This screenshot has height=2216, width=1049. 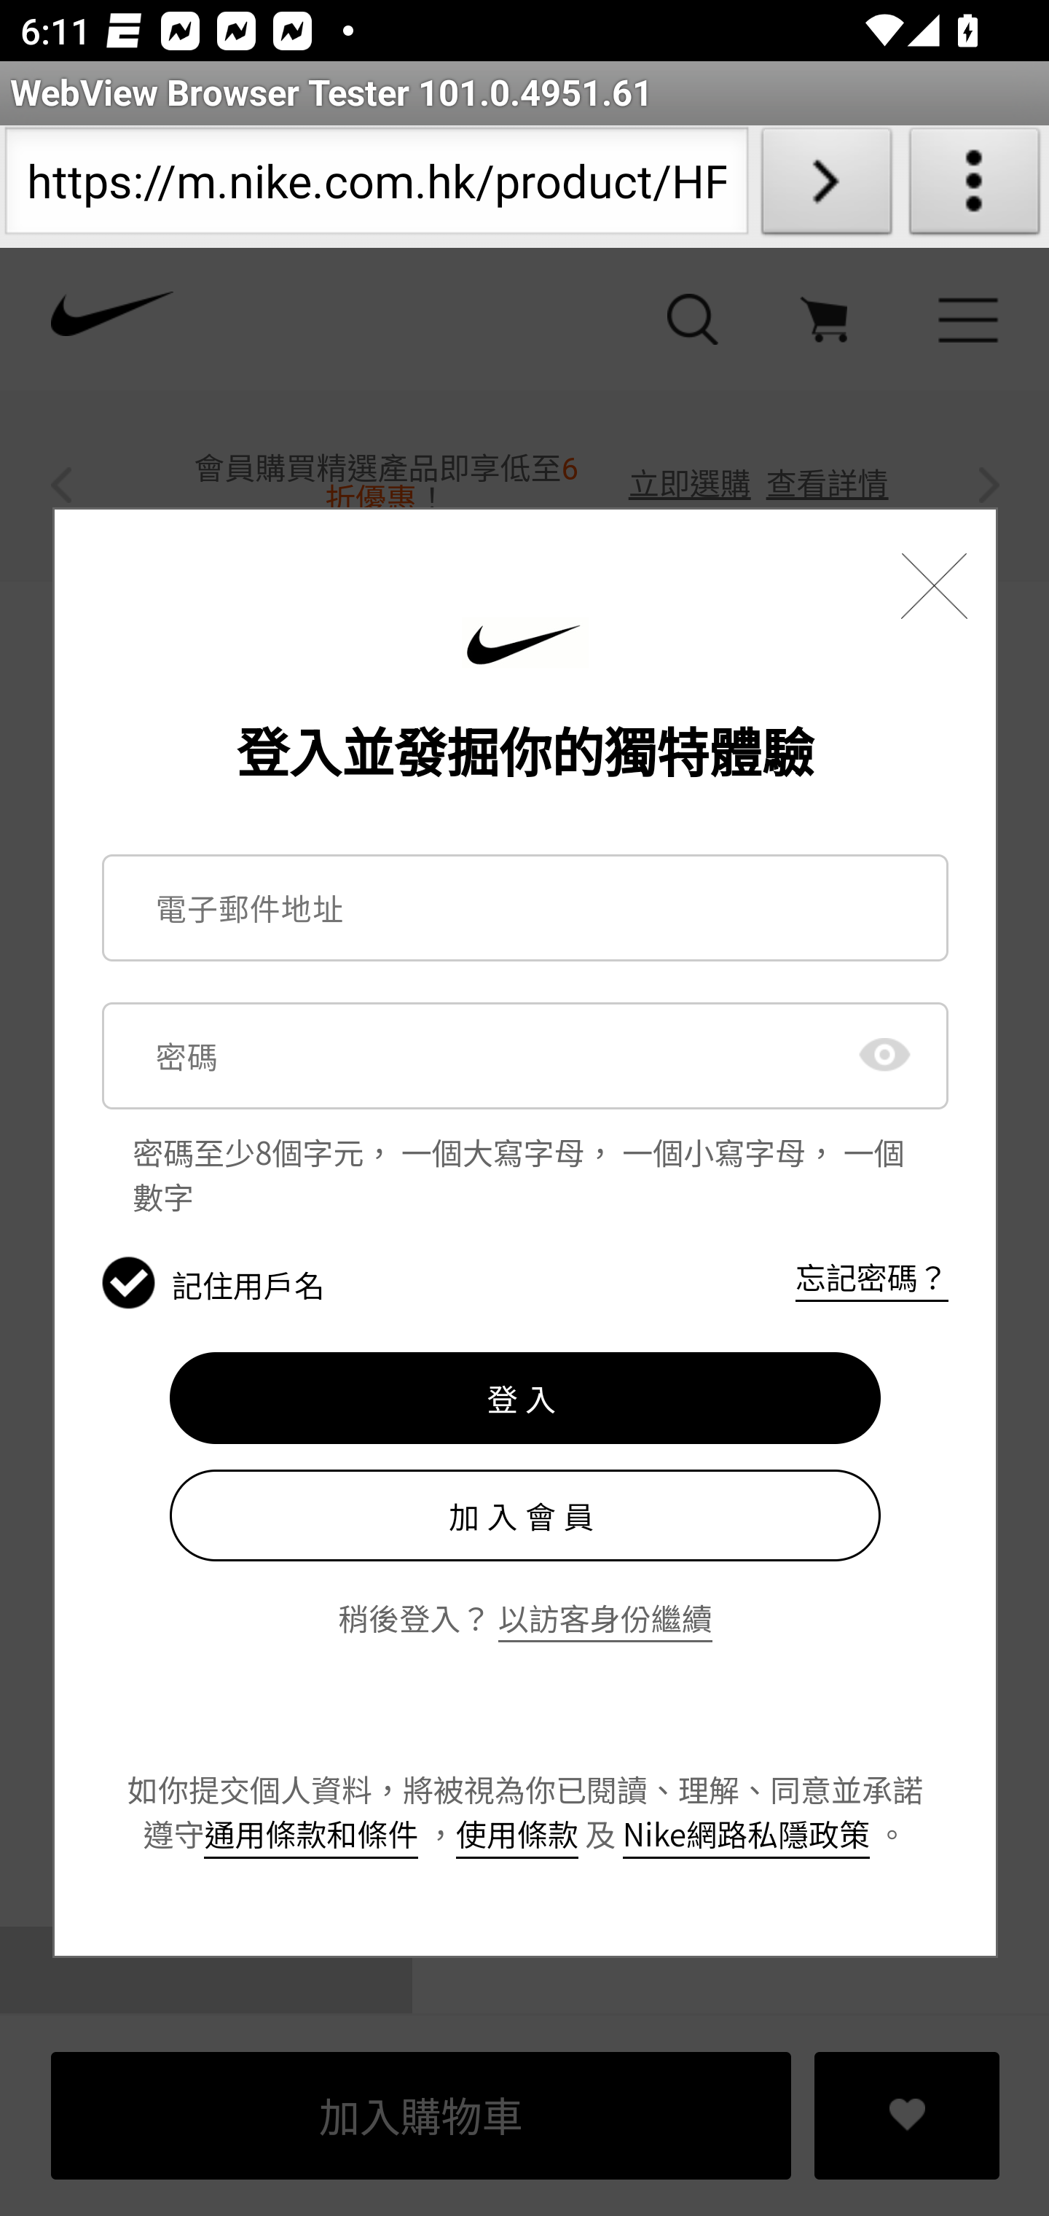 I want to click on 加入會員, so click(x=524, y=1515).